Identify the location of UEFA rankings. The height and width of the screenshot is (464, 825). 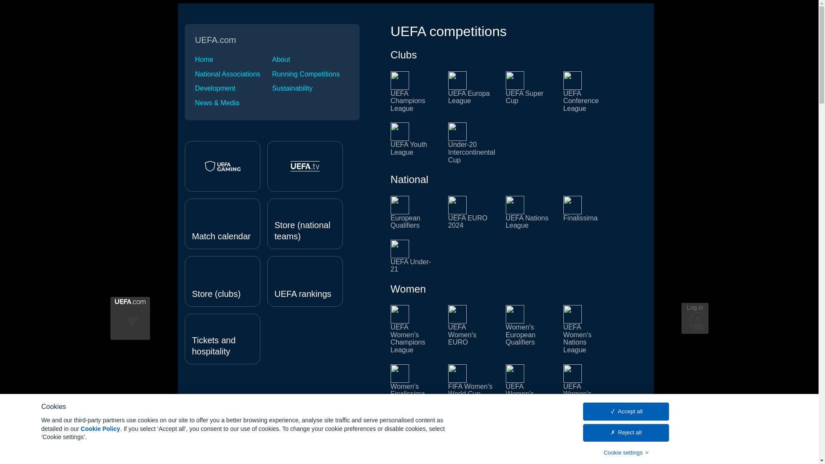
(305, 281).